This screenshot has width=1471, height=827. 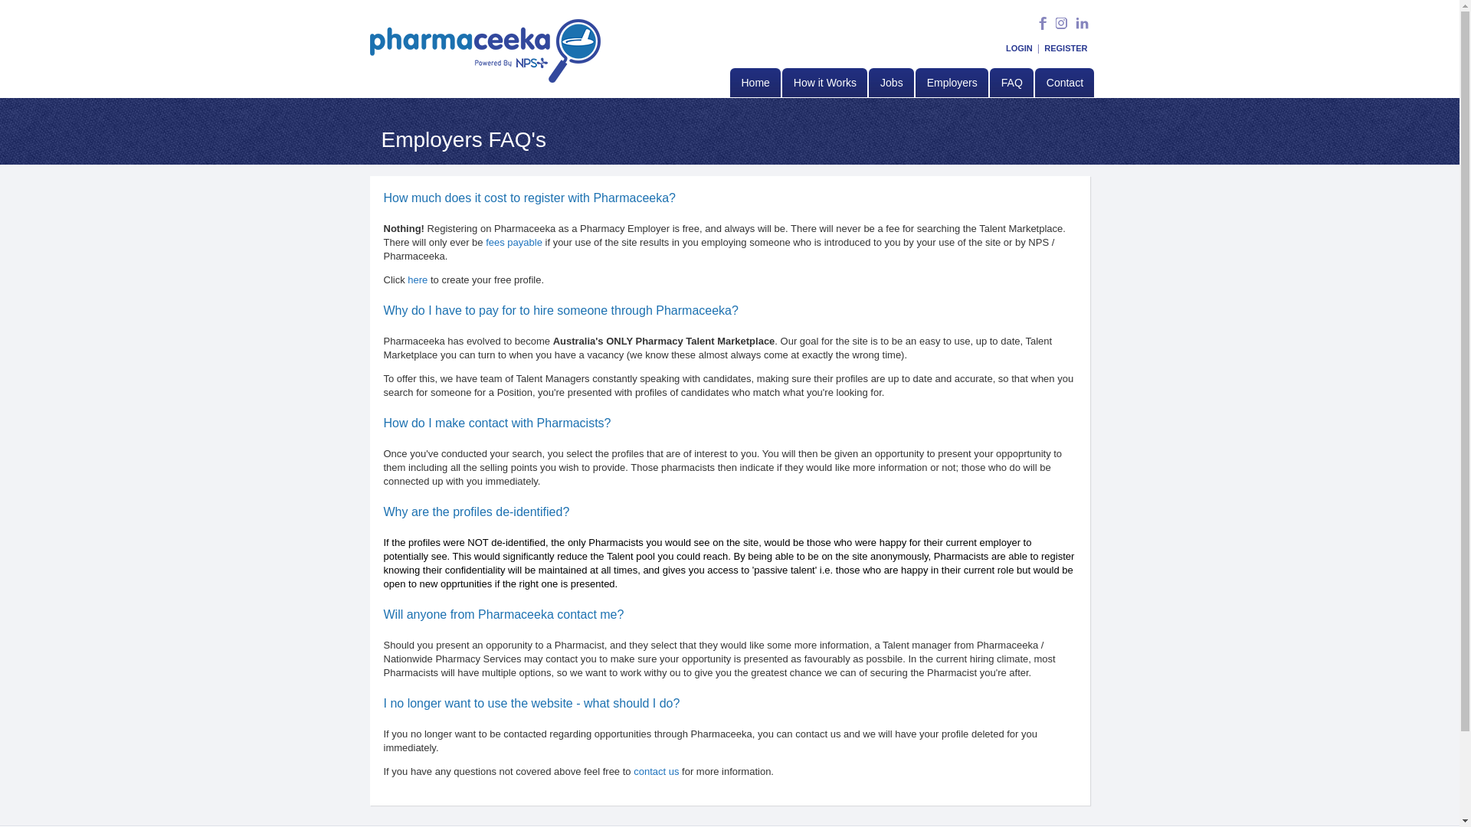 I want to click on here, so click(x=419, y=280).